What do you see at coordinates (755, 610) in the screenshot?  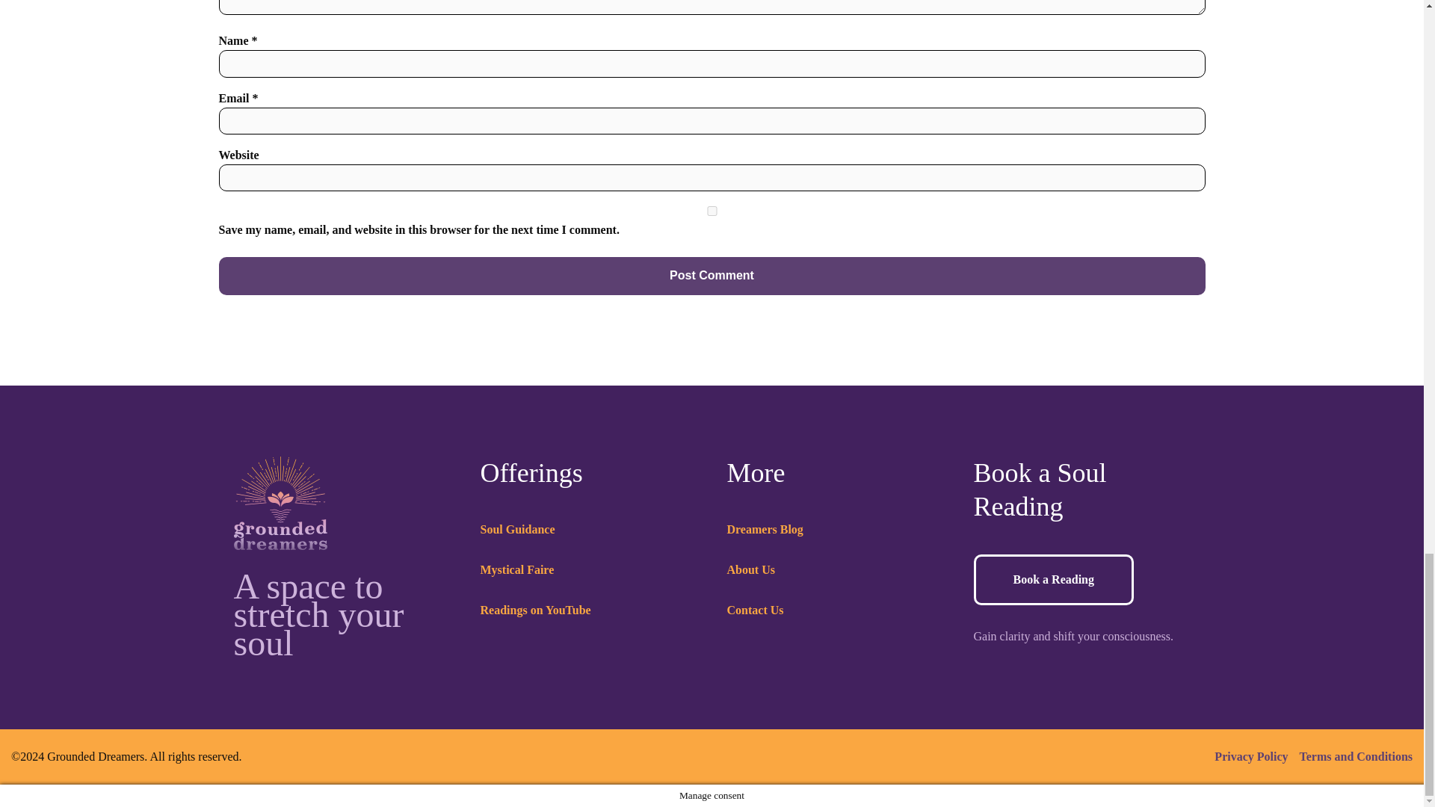 I see `Contact Us` at bounding box center [755, 610].